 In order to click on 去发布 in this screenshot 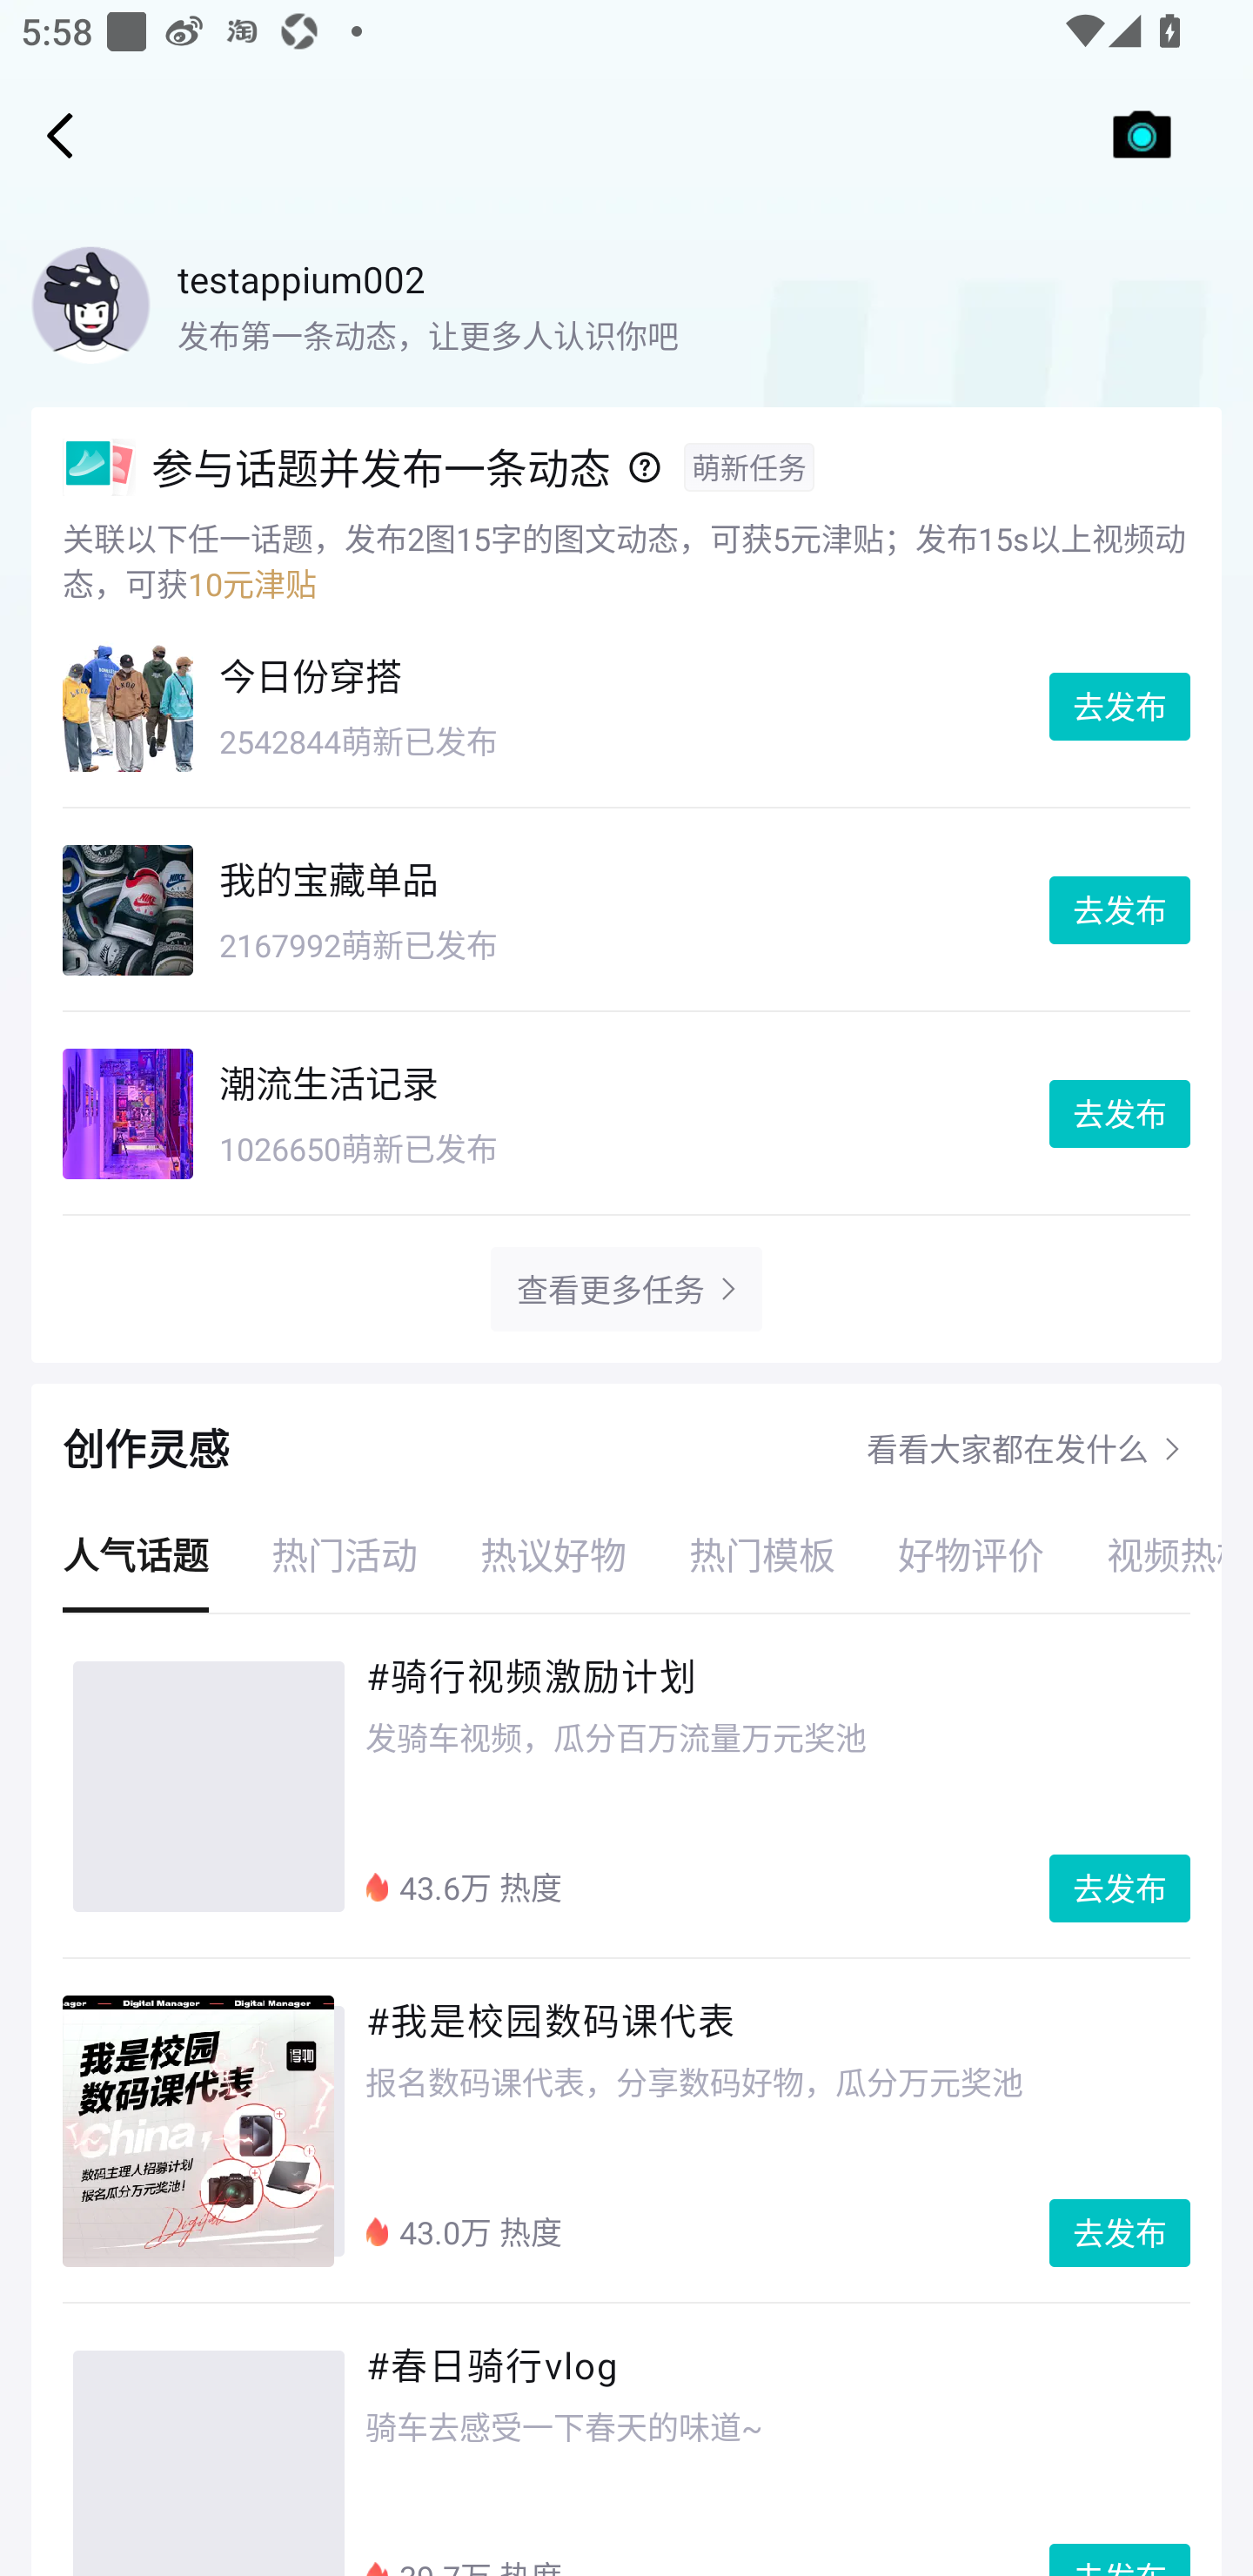, I will do `click(1120, 1114)`.